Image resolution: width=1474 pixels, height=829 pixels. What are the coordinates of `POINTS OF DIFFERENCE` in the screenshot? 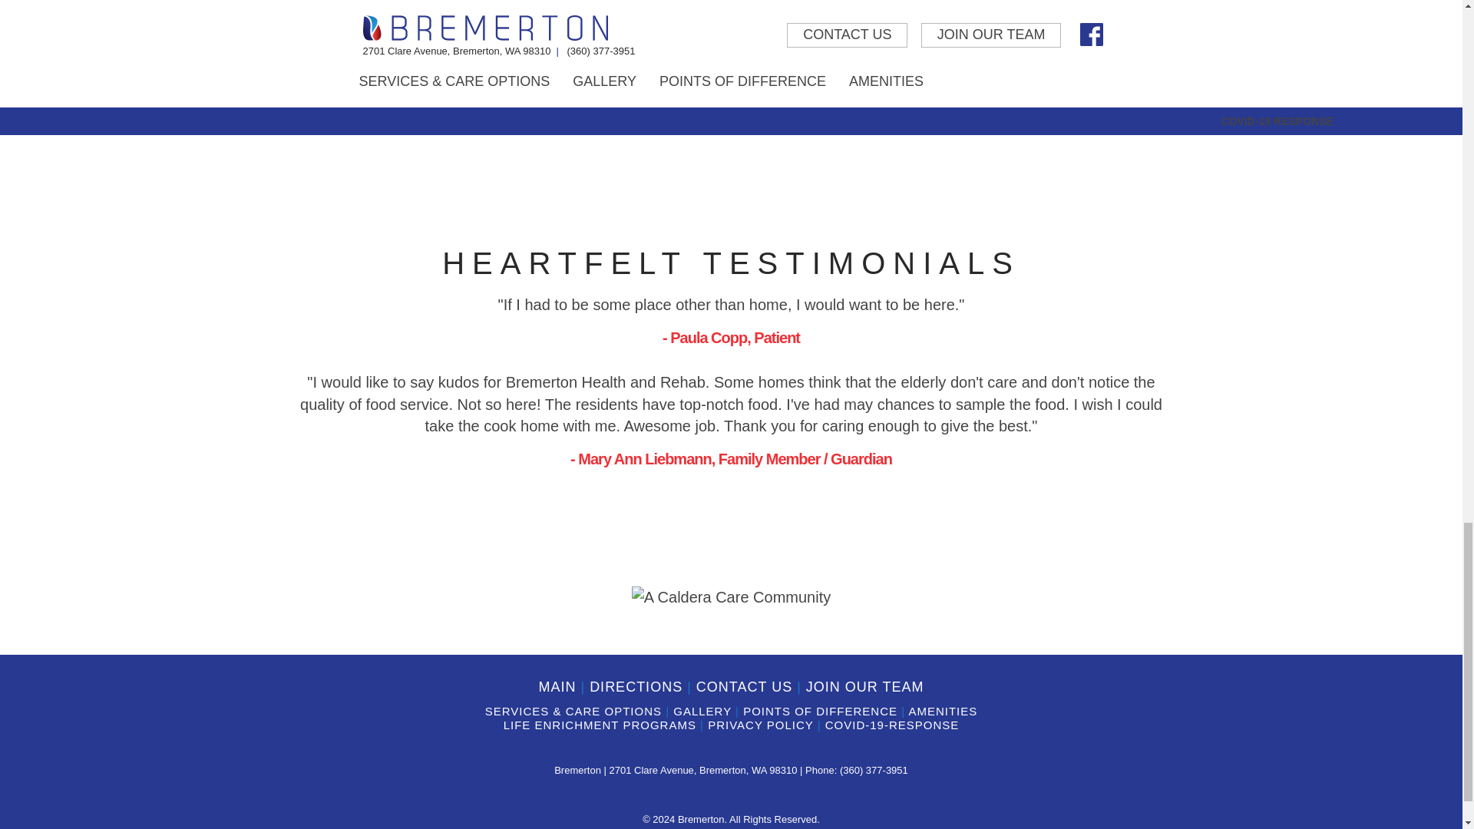 It's located at (820, 711).